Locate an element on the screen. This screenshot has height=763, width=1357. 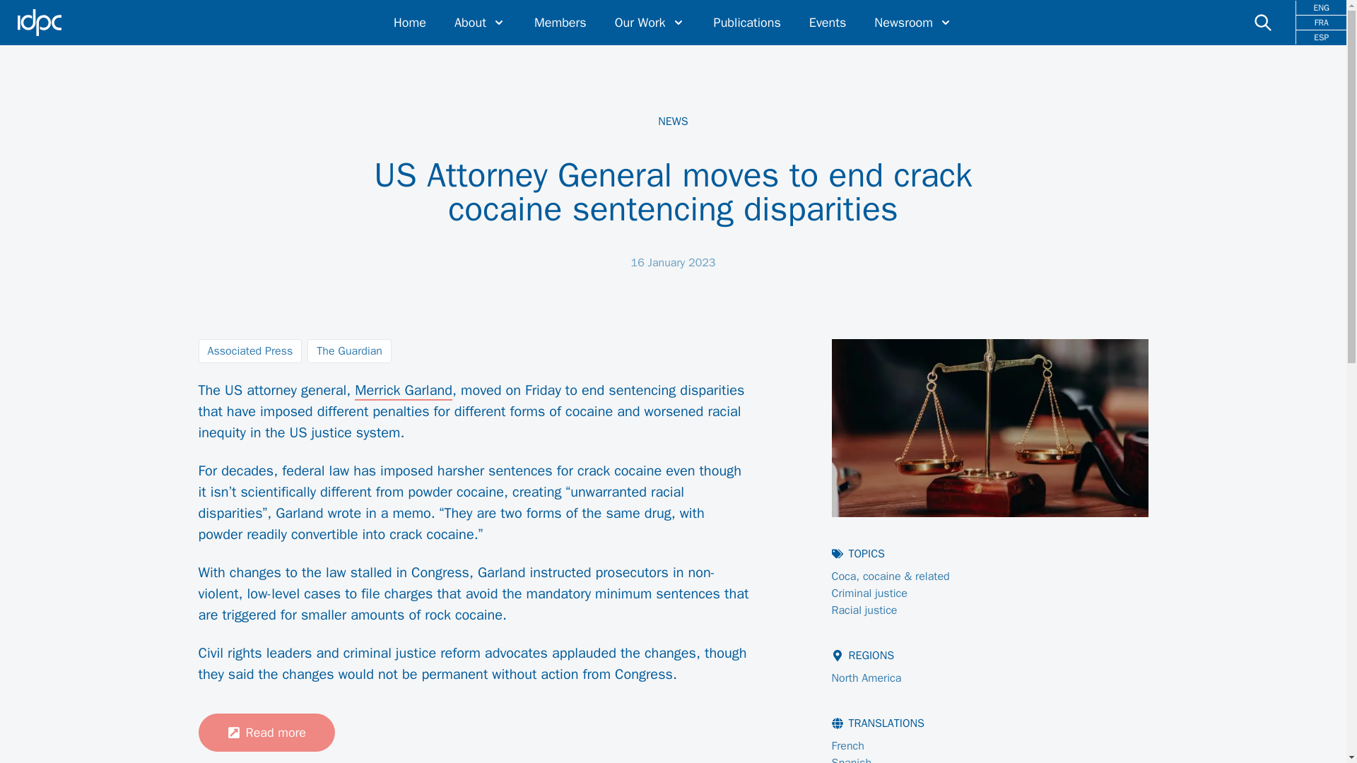
Criminal justice is located at coordinates (869, 593).